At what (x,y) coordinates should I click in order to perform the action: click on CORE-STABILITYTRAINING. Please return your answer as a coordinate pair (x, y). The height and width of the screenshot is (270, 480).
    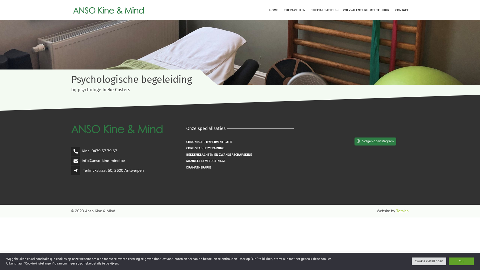
    Looking at the image, I should click on (205, 148).